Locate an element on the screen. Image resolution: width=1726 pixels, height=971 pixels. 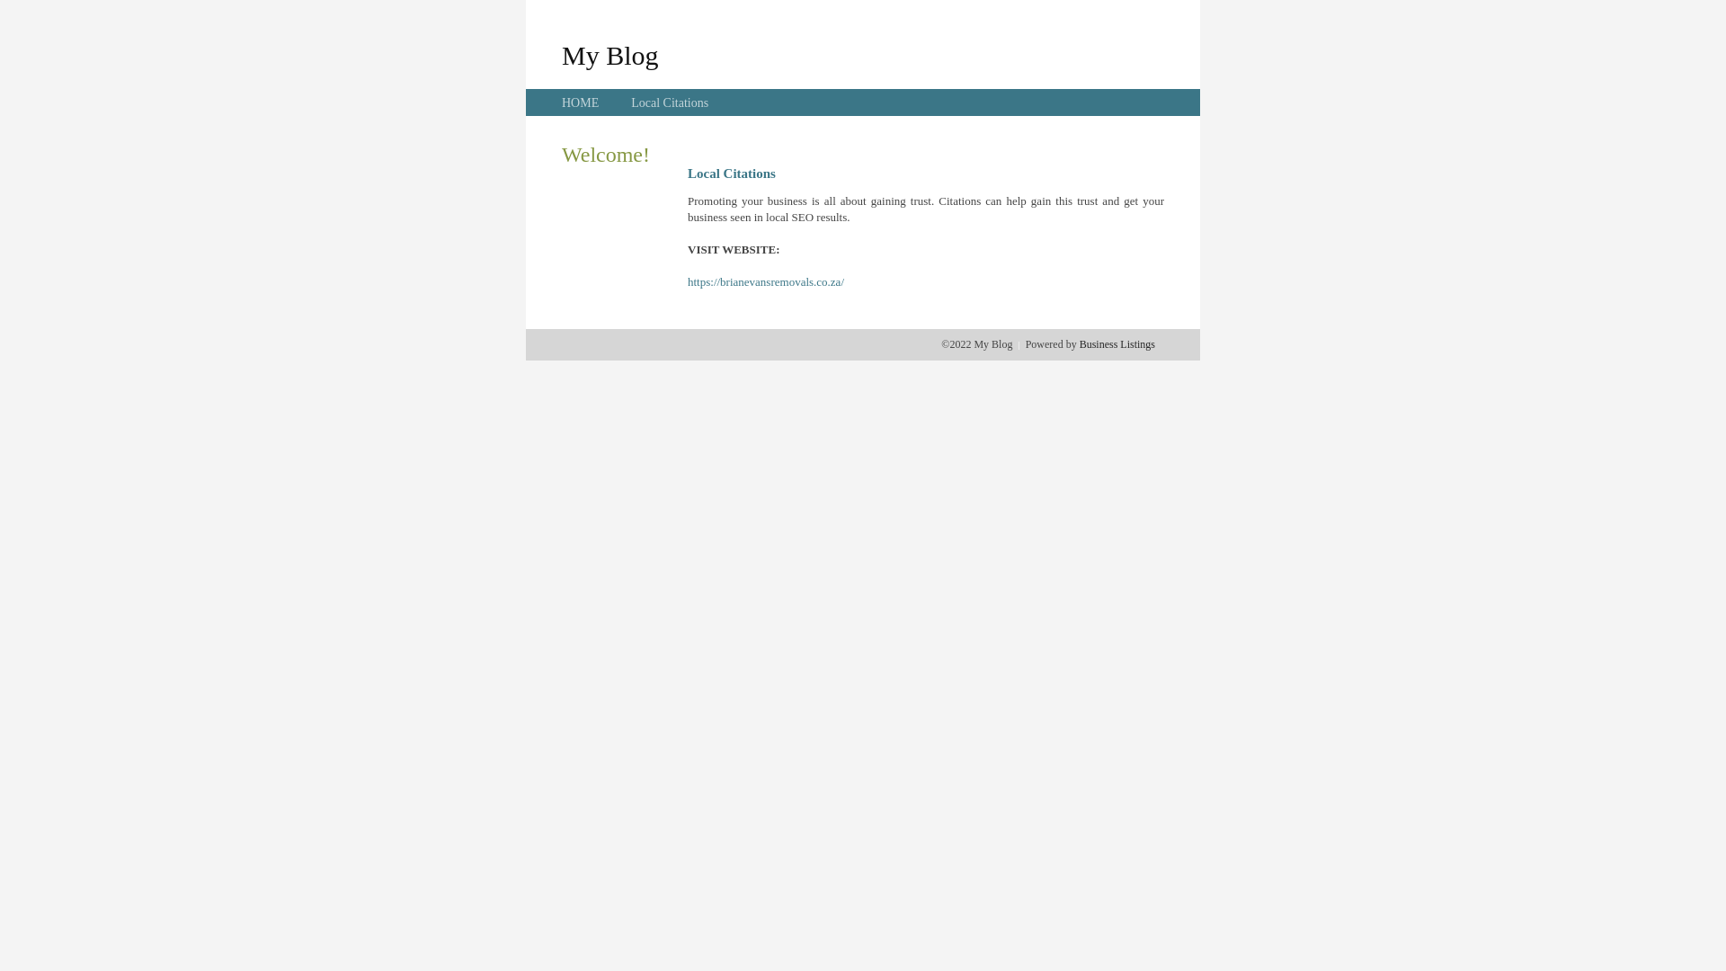
Local Citations is located at coordinates (670, 102).